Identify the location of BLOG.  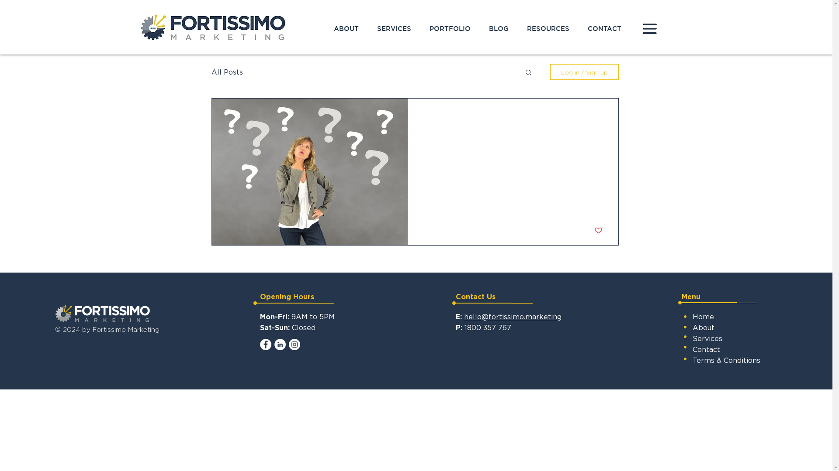
(499, 29).